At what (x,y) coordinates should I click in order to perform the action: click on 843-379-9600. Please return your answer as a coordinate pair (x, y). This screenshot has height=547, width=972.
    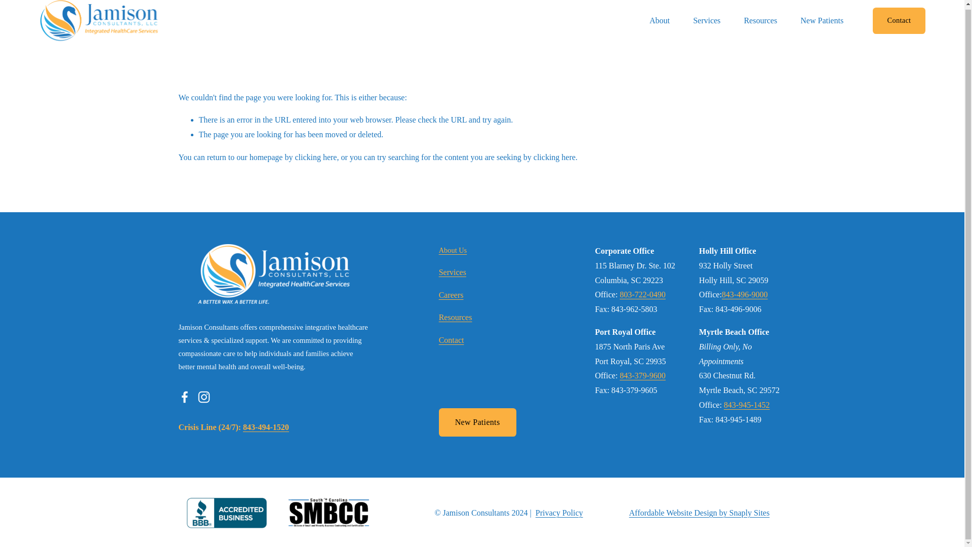
    Looking at the image, I should click on (643, 376).